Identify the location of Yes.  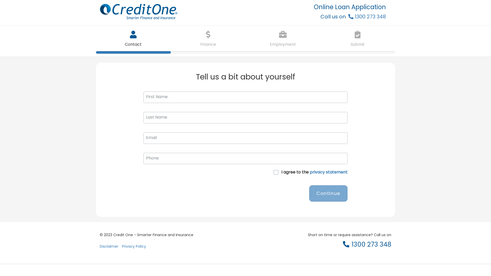
(2, 2).